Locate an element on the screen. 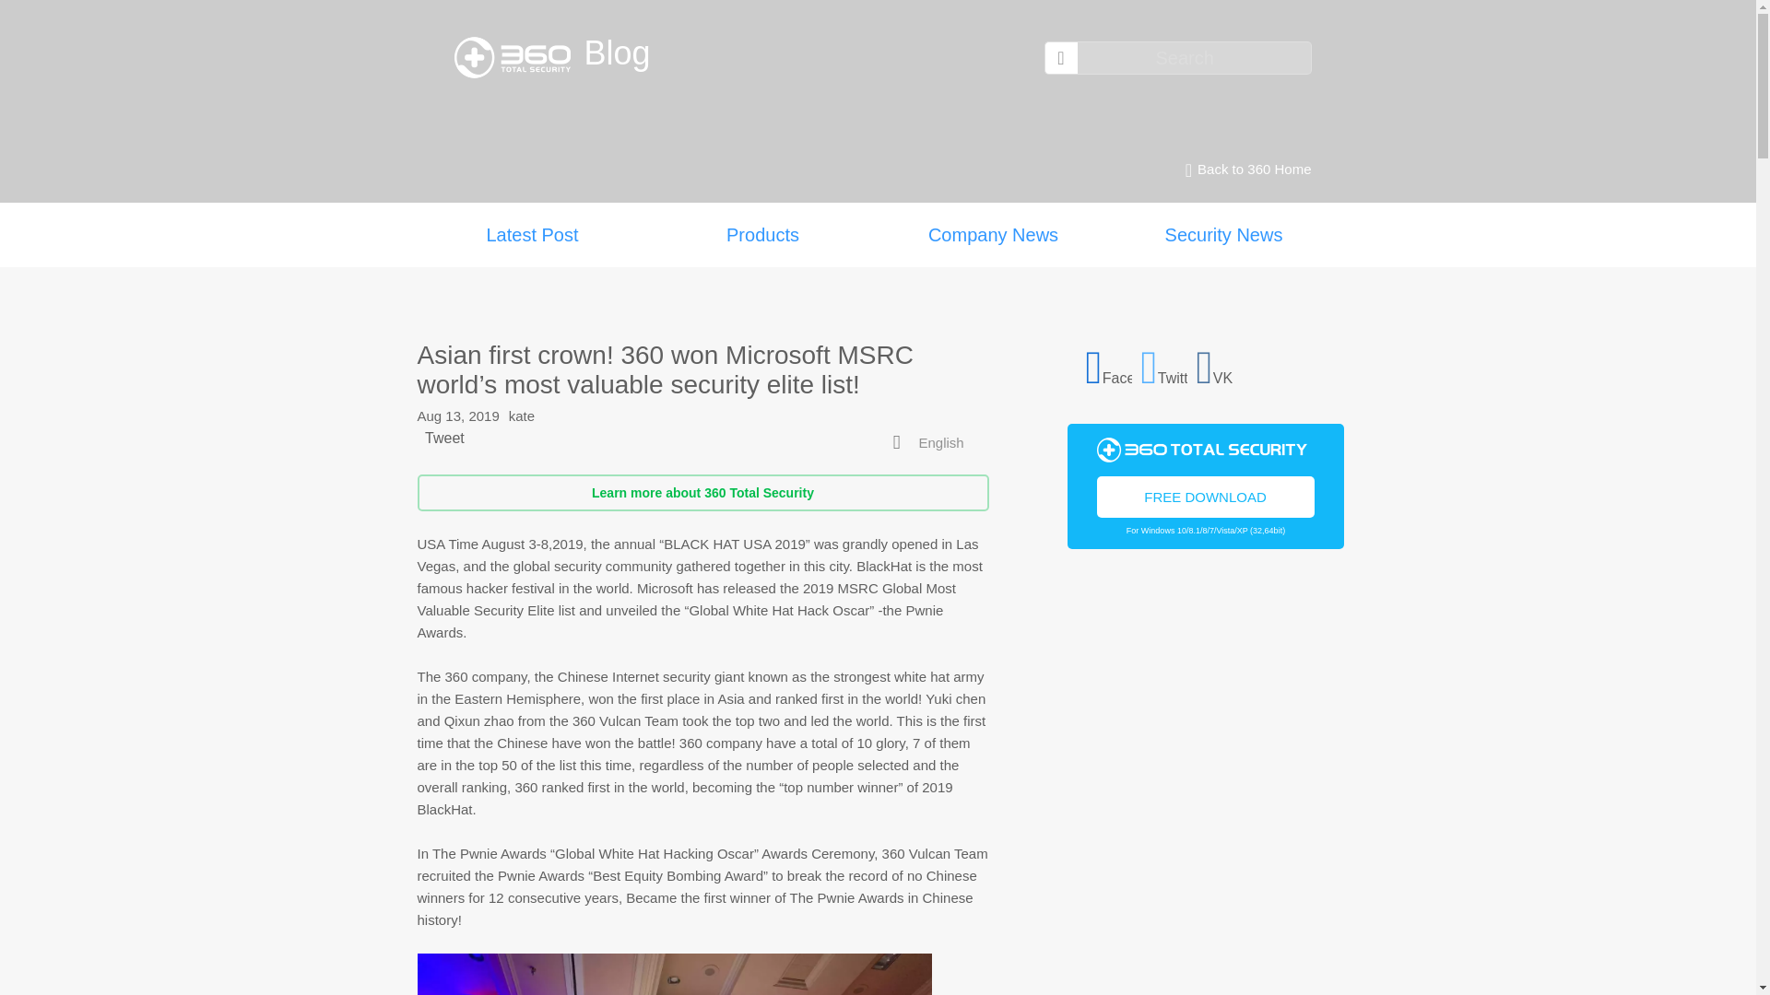  Security News is located at coordinates (1222, 235).